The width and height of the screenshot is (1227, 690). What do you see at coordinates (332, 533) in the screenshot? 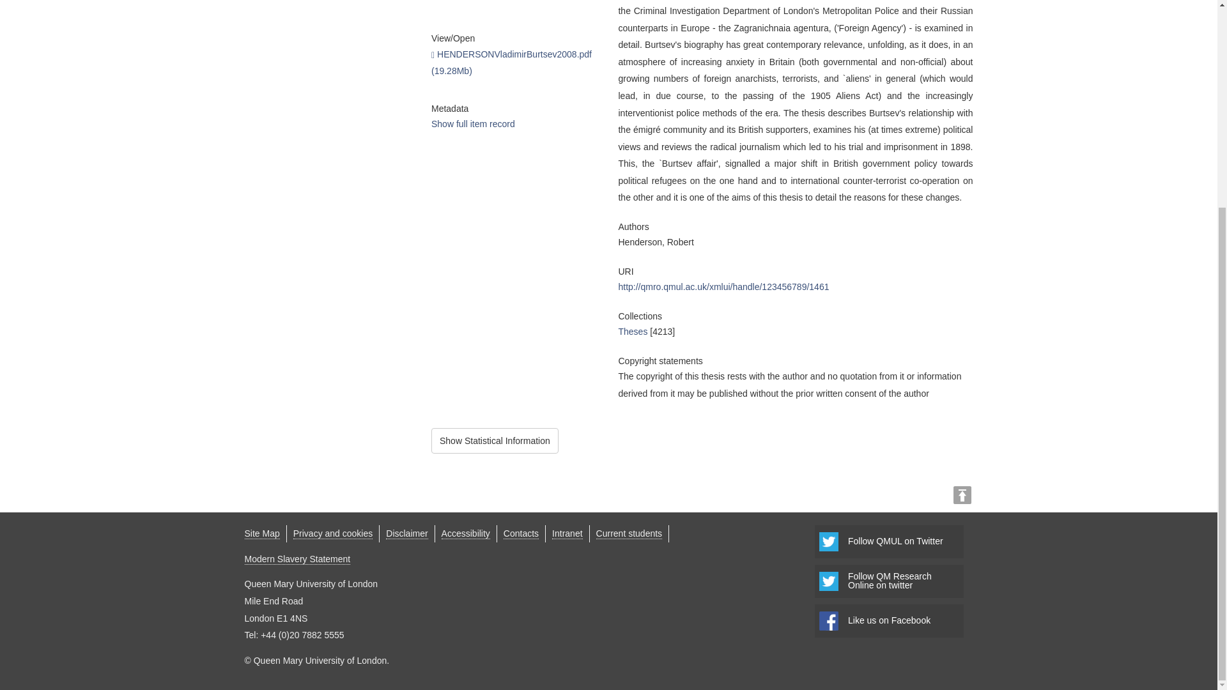
I see `Follow QMUL on Twitter` at bounding box center [332, 533].